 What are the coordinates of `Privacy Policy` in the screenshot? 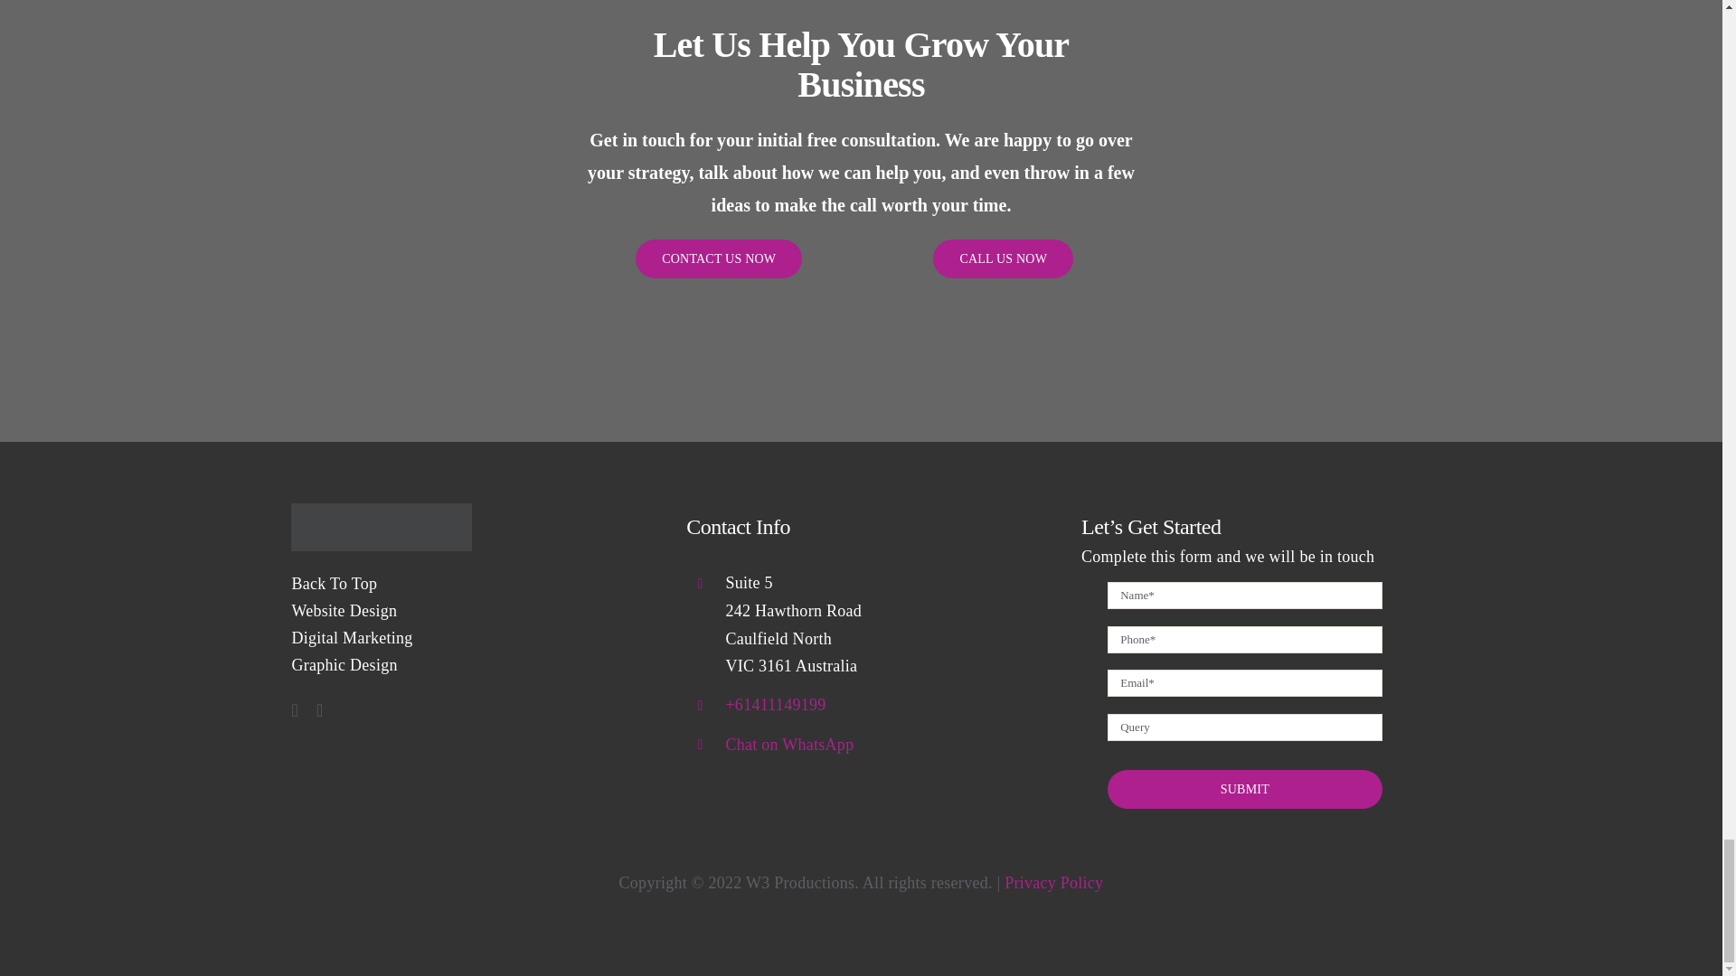 It's located at (1053, 882).